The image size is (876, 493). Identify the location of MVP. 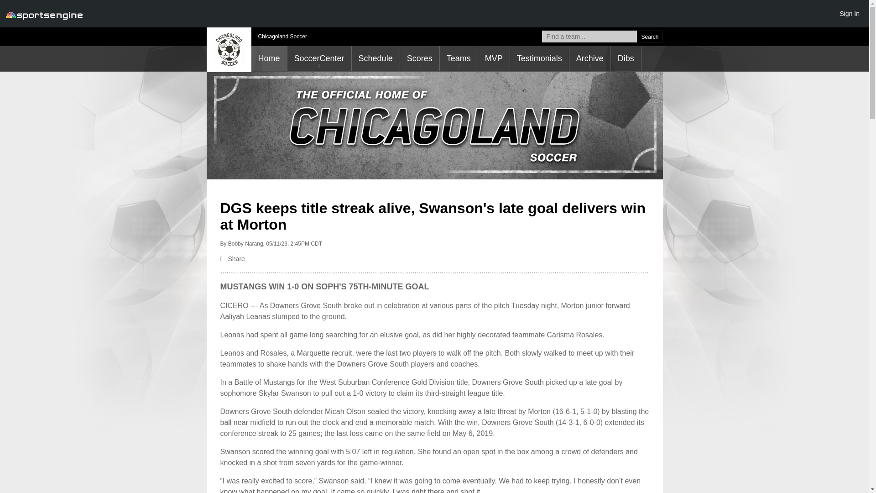
(494, 58).